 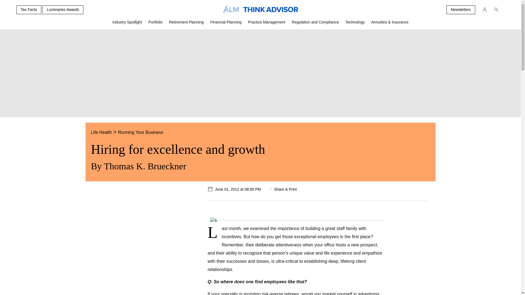 What do you see at coordinates (29, 10) in the screenshot?
I see `Tax Facts` at bounding box center [29, 10].